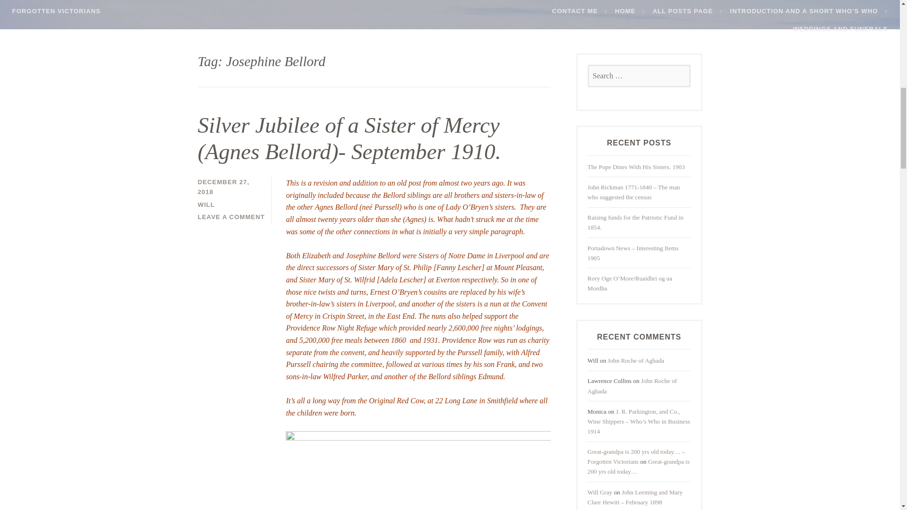 Image resolution: width=907 pixels, height=510 pixels. Describe the element at coordinates (231, 217) in the screenshot. I see `LEAVE A COMMENT` at that location.